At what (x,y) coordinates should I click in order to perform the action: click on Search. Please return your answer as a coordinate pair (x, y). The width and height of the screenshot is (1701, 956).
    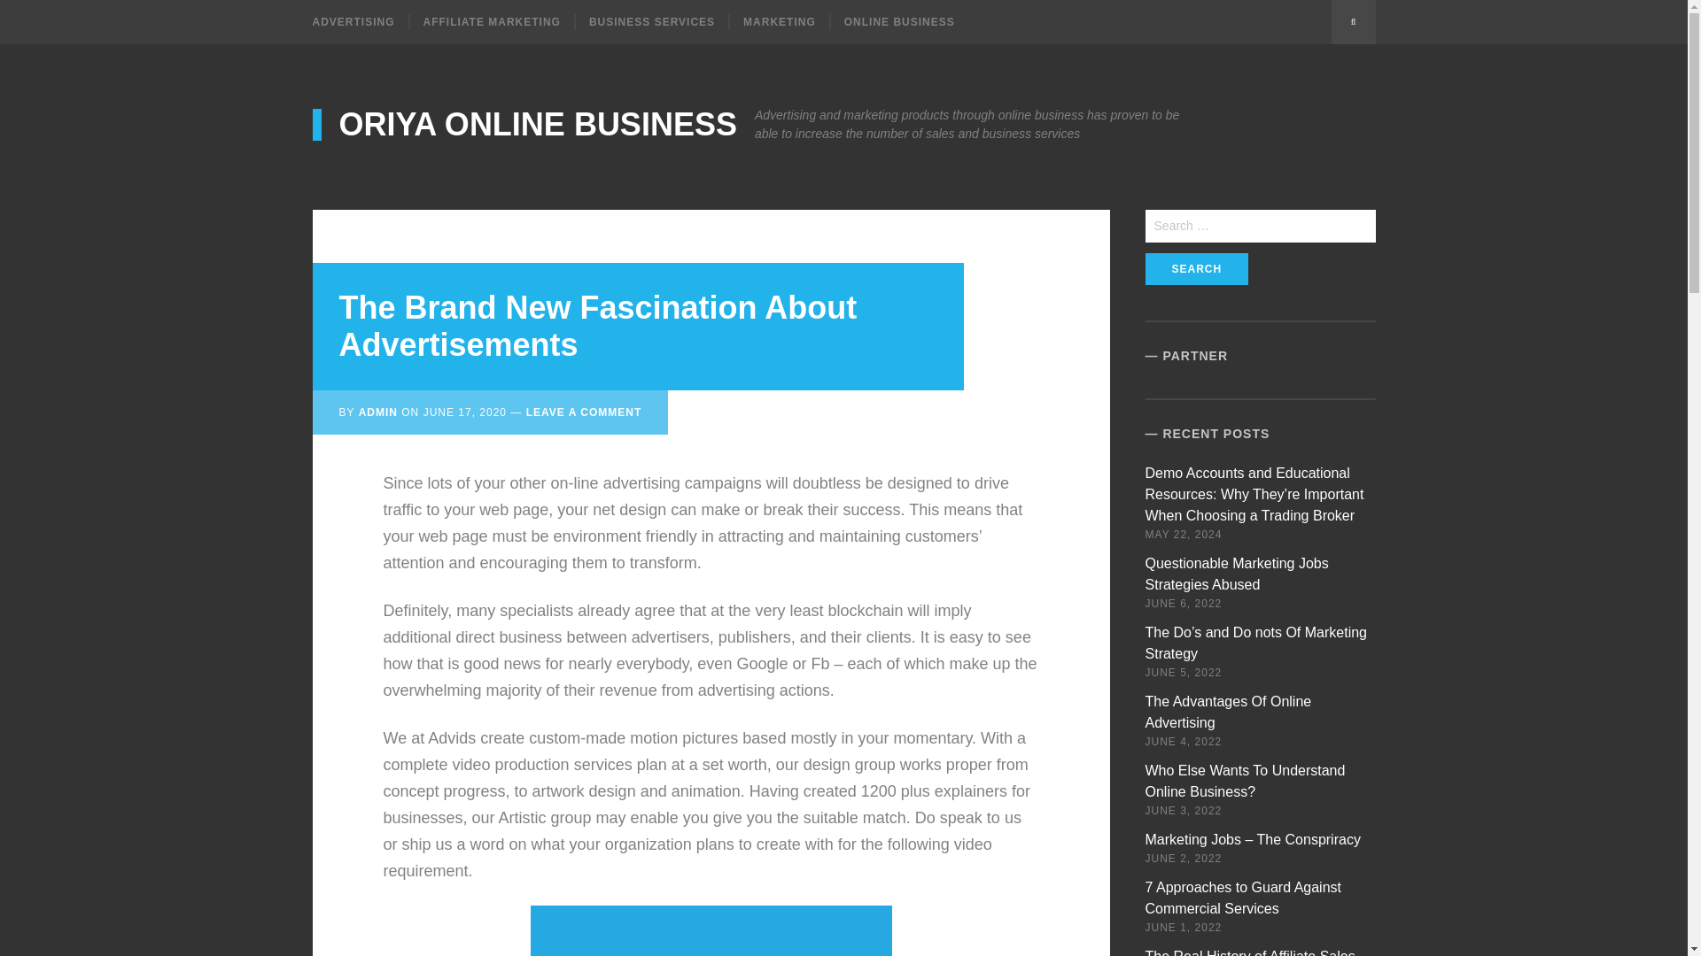
    Looking at the image, I should click on (1196, 269).